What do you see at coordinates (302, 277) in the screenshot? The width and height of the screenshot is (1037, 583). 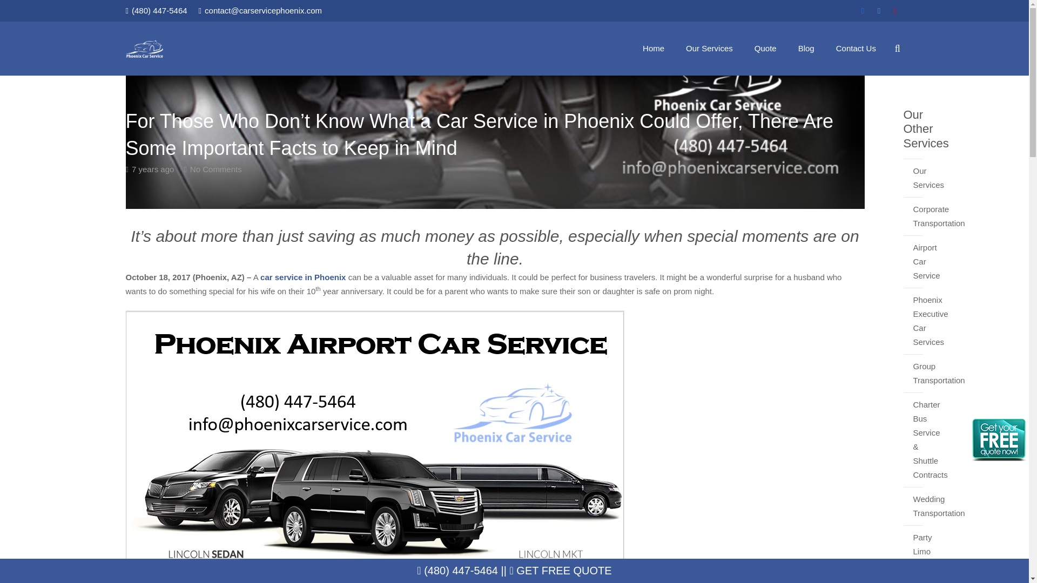 I see `car service in Phoenix` at bounding box center [302, 277].